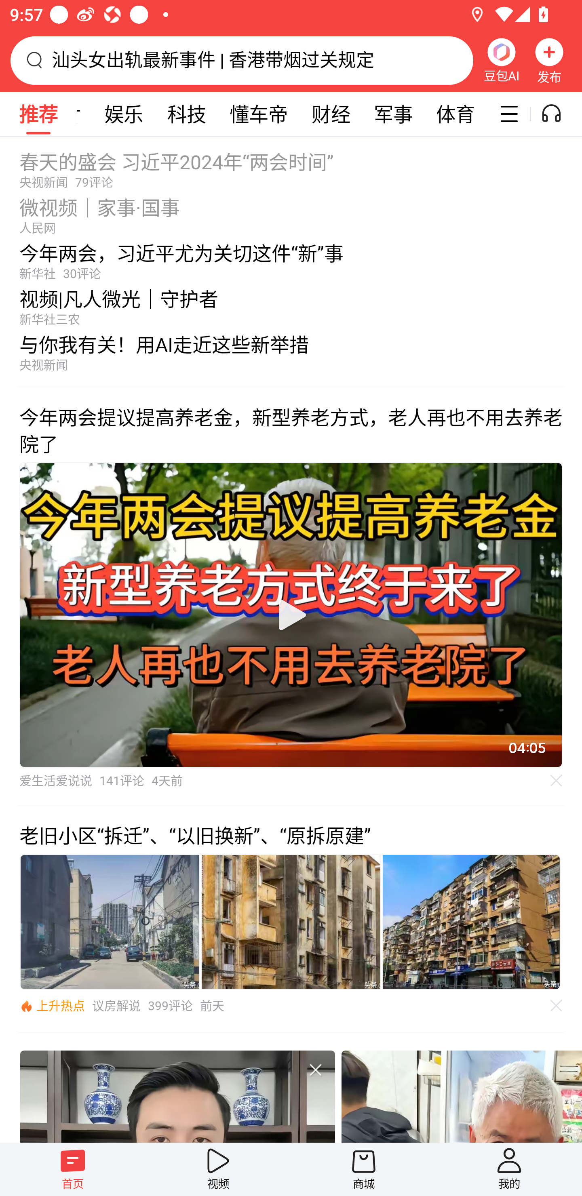 This screenshot has width=582, height=1196. I want to click on 推荐, so click(38, 114).